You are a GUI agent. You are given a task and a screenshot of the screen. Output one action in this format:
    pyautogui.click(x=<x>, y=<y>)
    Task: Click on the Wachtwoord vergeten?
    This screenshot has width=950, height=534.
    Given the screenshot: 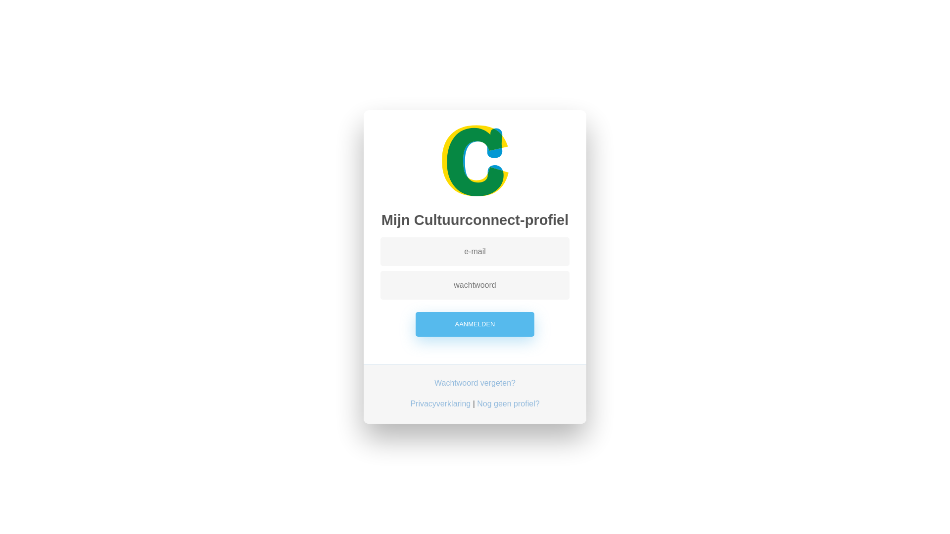 What is the action you would take?
    pyautogui.click(x=475, y=384)
    